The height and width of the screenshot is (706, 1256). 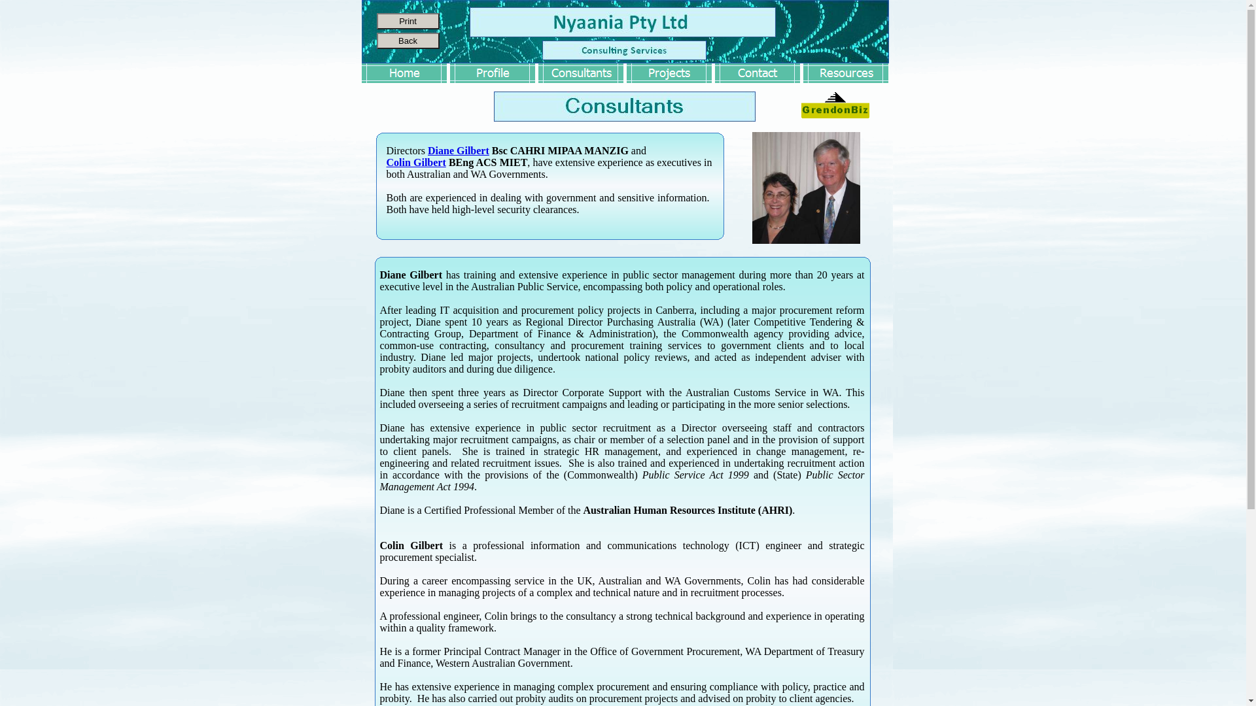 What do you see at coordinates (670, 73) in the screenshot?
I see `Projects` at bounding box center [670, 73].